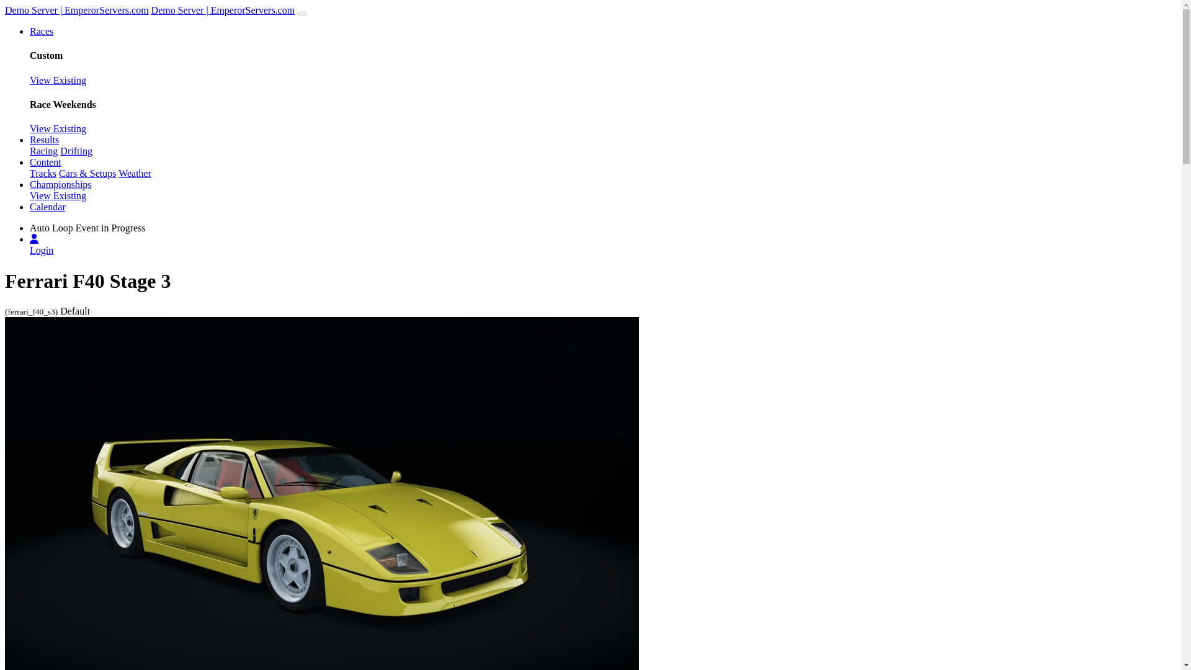  What do you see at coordinates (47, 207) in the screenshot?
I see `Calendar` at bounding box center [47, 207].